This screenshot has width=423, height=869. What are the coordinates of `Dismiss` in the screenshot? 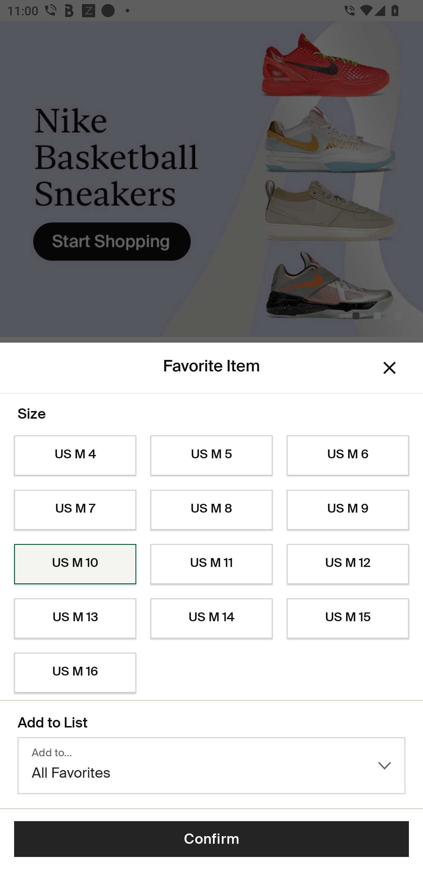 It's located at (390, 368).